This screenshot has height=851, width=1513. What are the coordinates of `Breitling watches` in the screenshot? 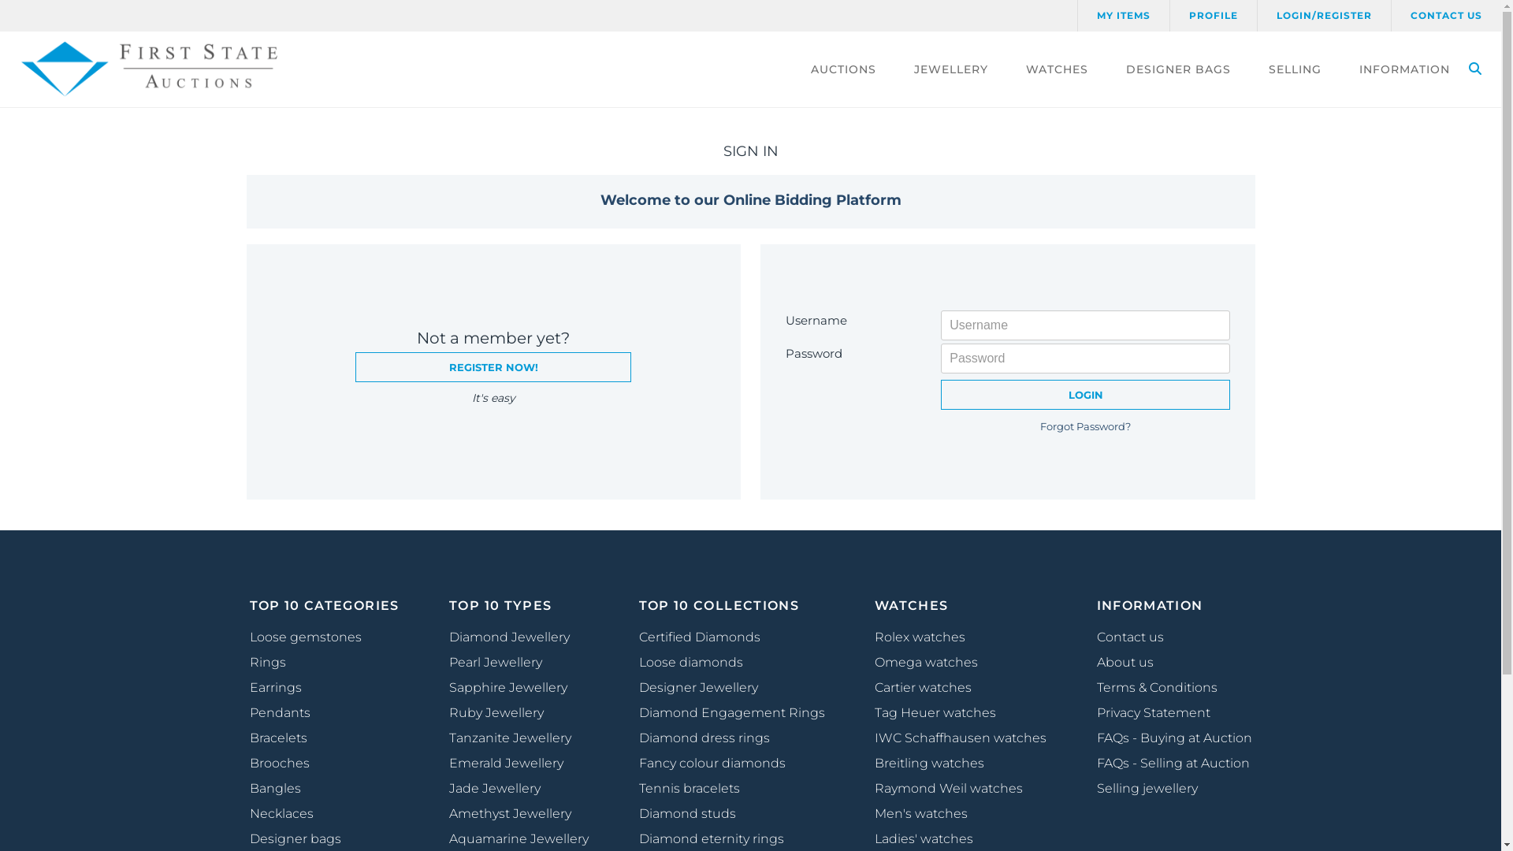 It's located at (961, 764).